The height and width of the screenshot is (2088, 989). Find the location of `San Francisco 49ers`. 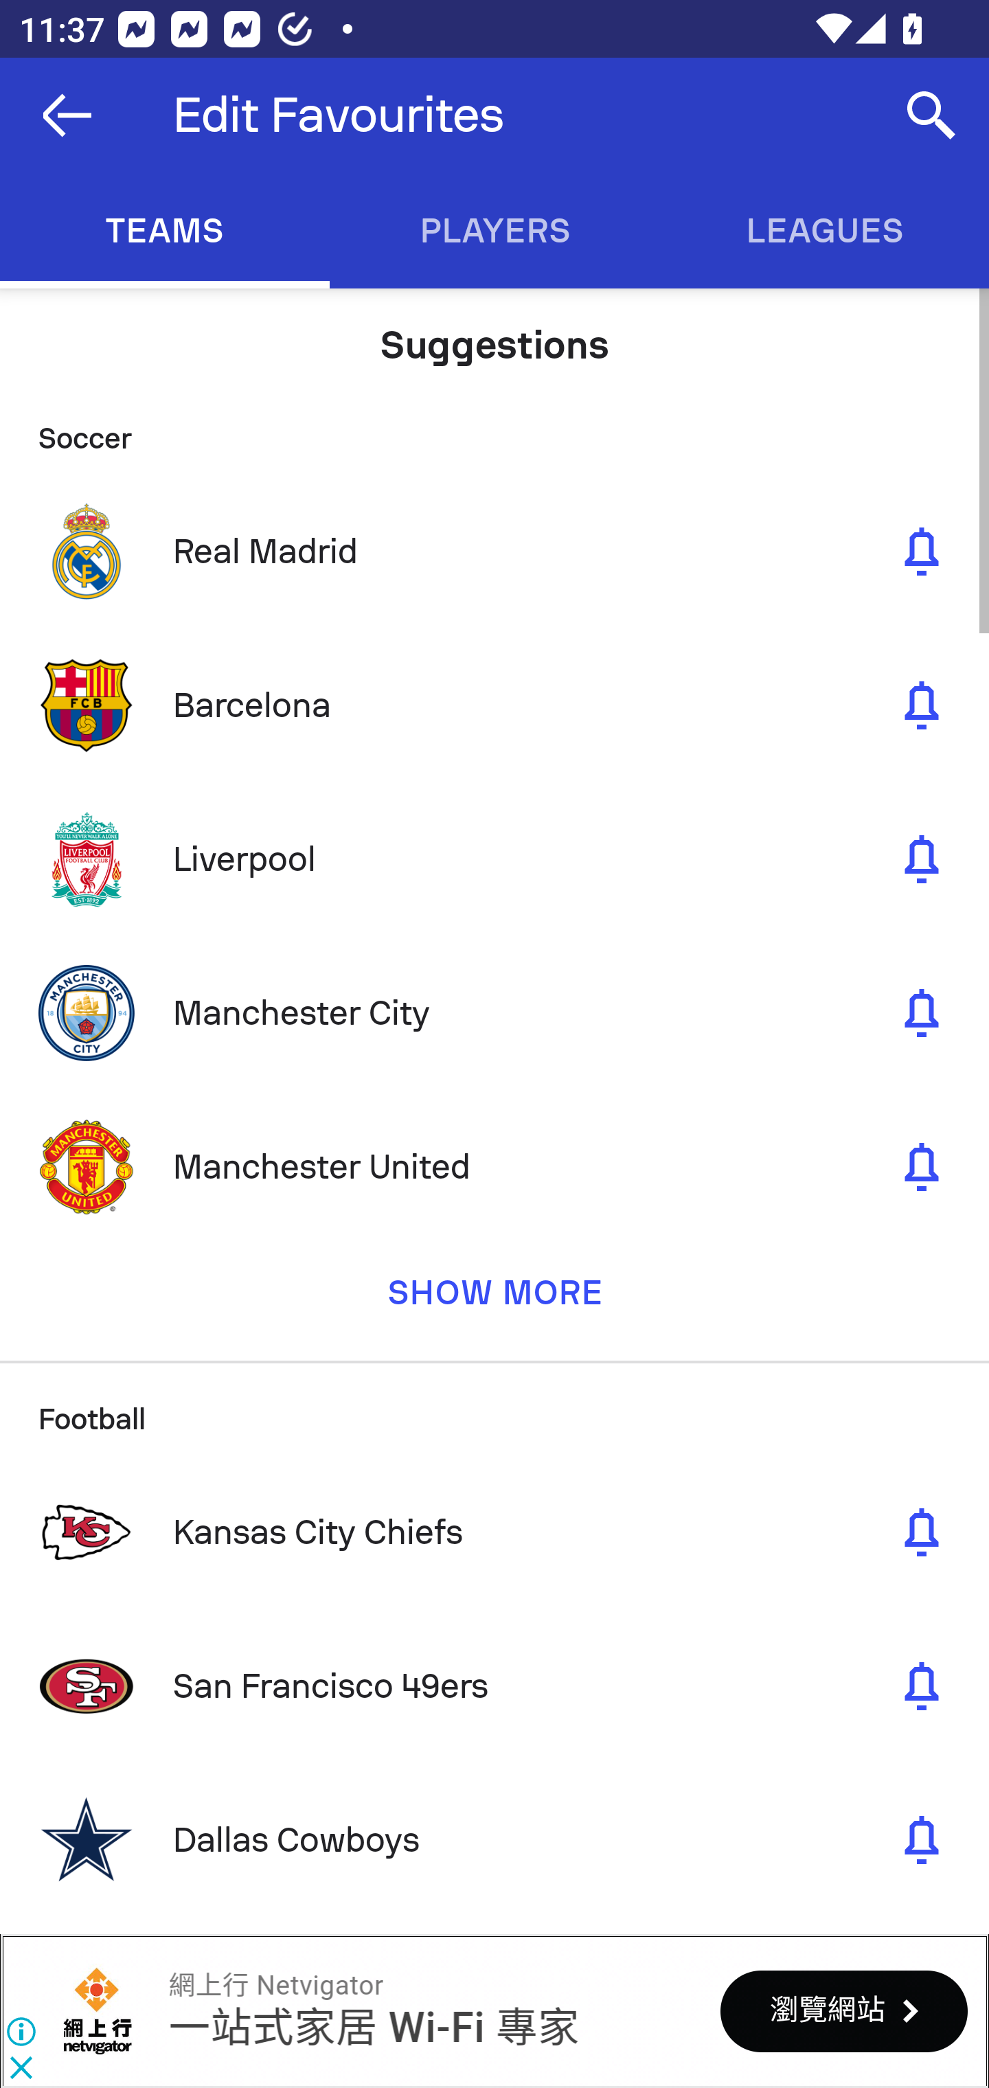

San Francisco 49ers is located at coordinates (494, 1686).